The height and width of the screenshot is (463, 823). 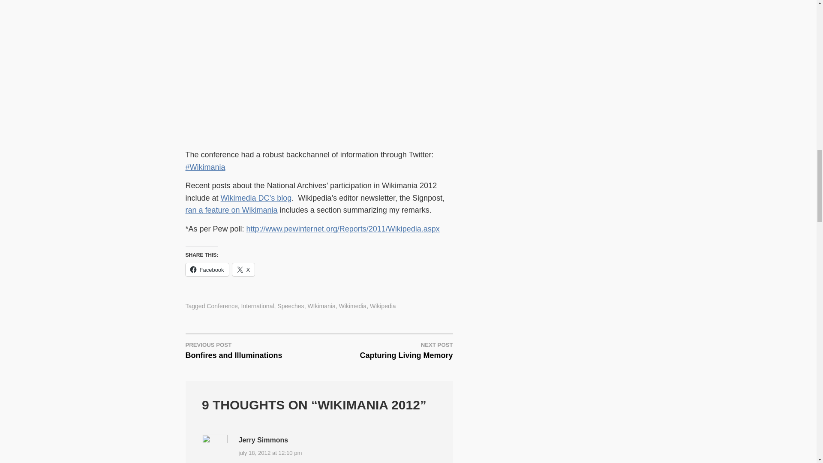 What do you see at coordinates (222, 306) in the screenshot?
I see `ran a feature on Wikimania` at bounding box center [222, 306].